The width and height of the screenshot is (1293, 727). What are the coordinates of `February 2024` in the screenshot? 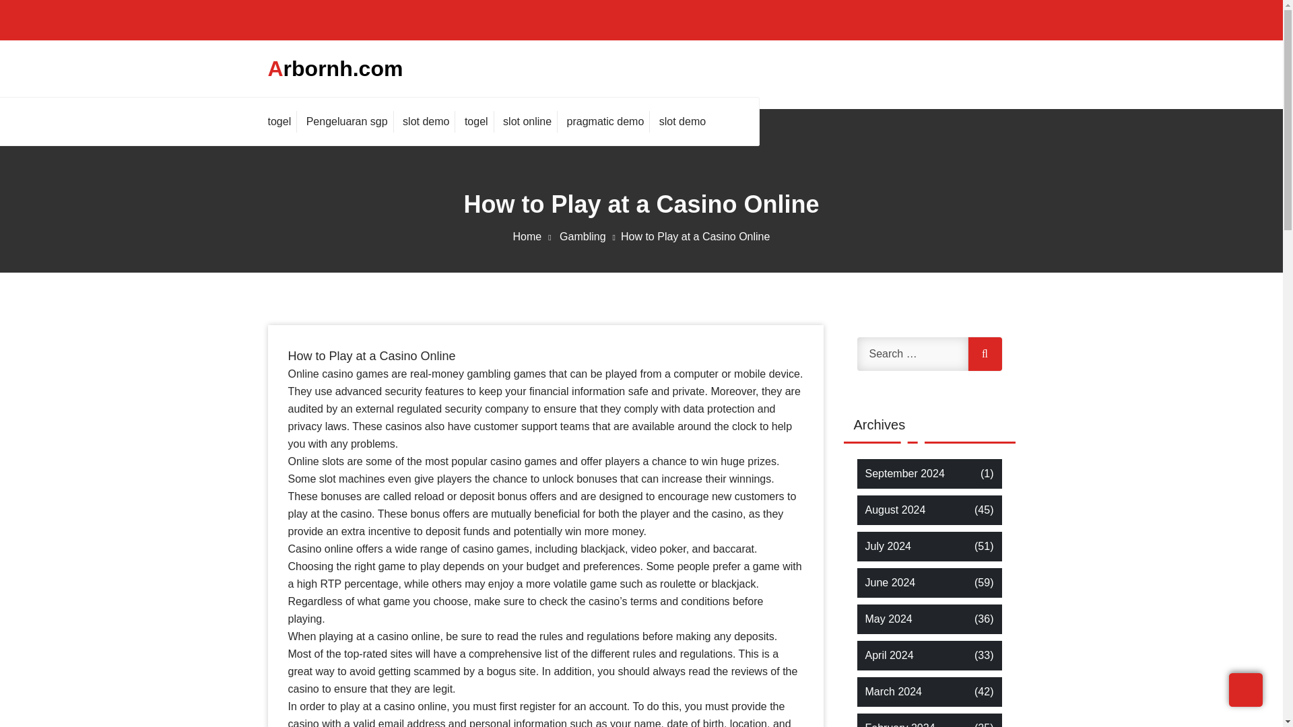 It's located at (900, 724).